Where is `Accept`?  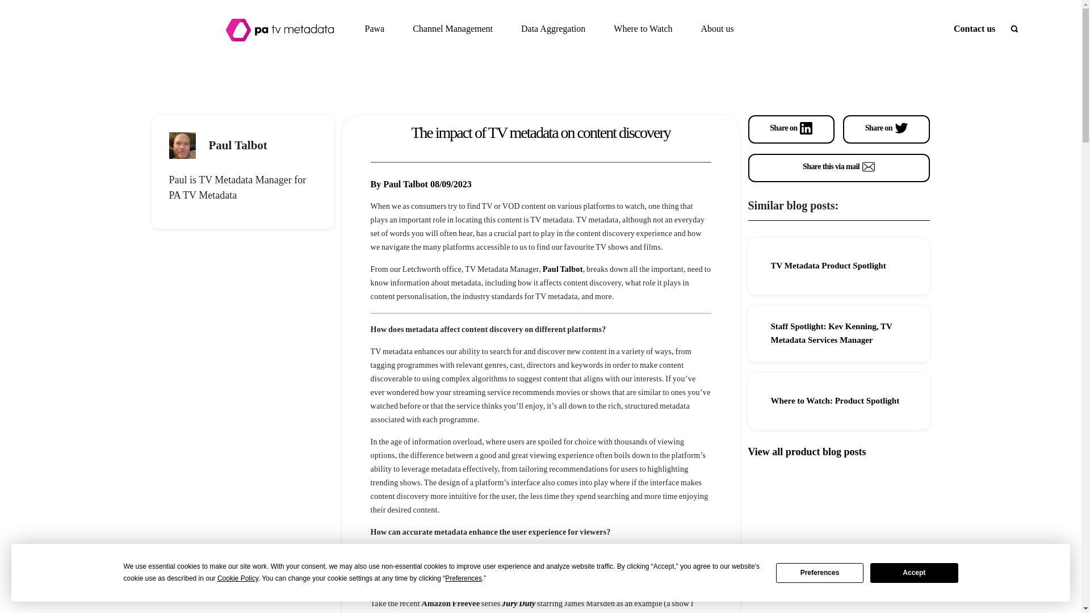
Accept is located at coordinates (914, 573).